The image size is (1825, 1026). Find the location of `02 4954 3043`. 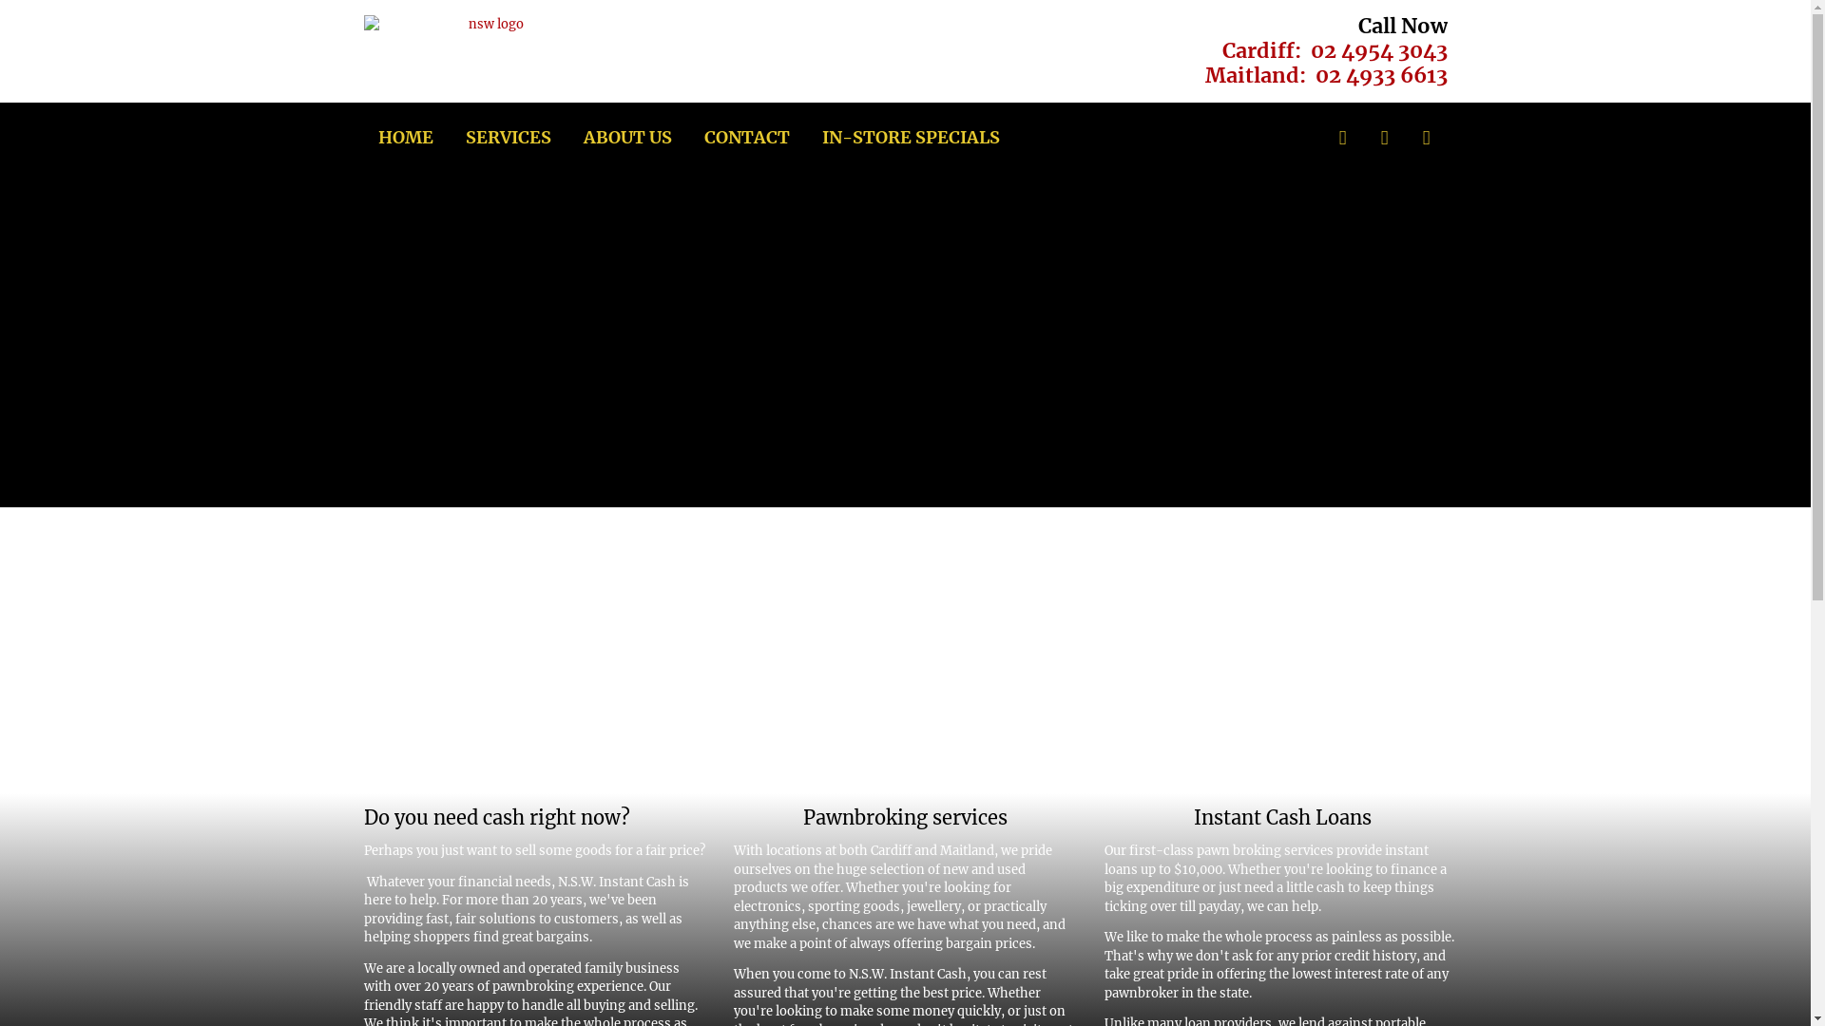

02 4954 3043 is located at coordinates (1378, 51).